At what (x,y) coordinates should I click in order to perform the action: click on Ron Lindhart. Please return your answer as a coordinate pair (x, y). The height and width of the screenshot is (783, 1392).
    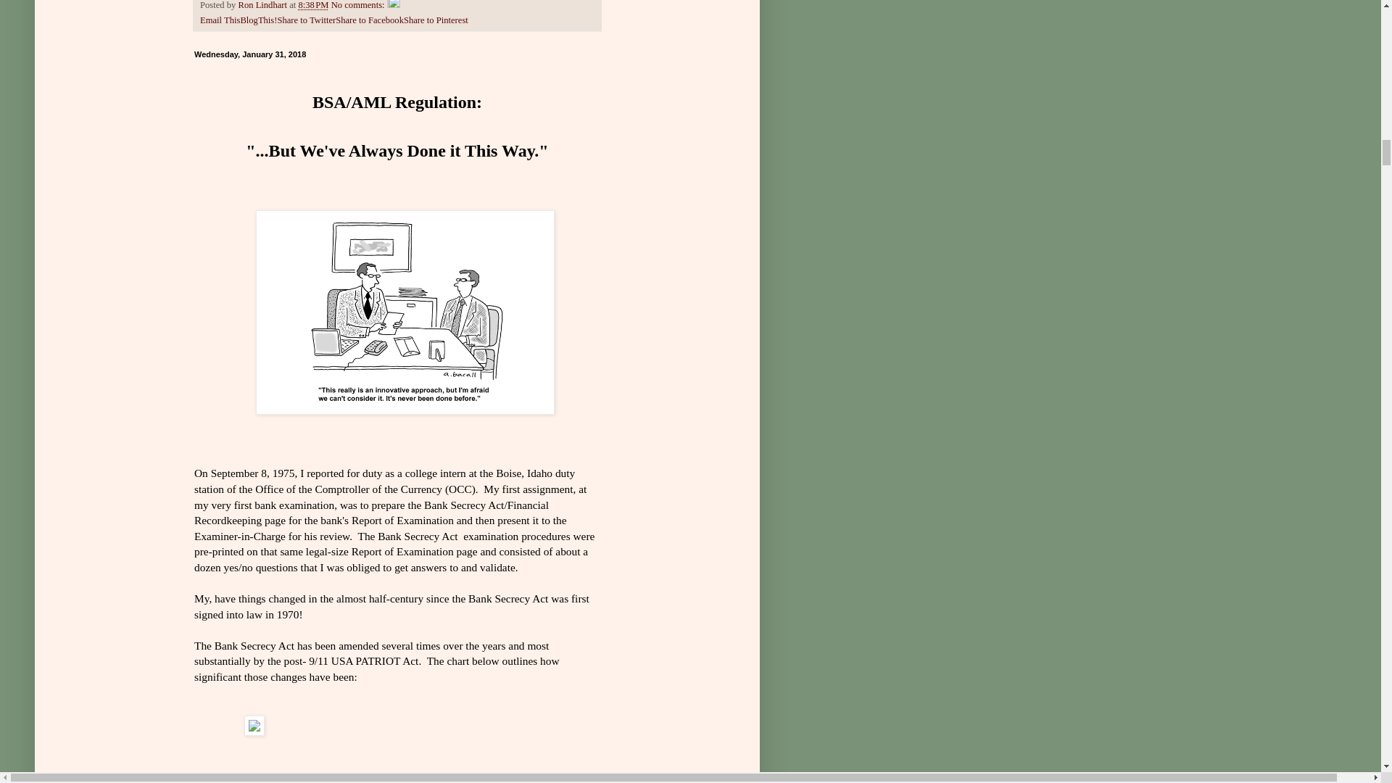
    Looking at the image, I should click on (264, 5).